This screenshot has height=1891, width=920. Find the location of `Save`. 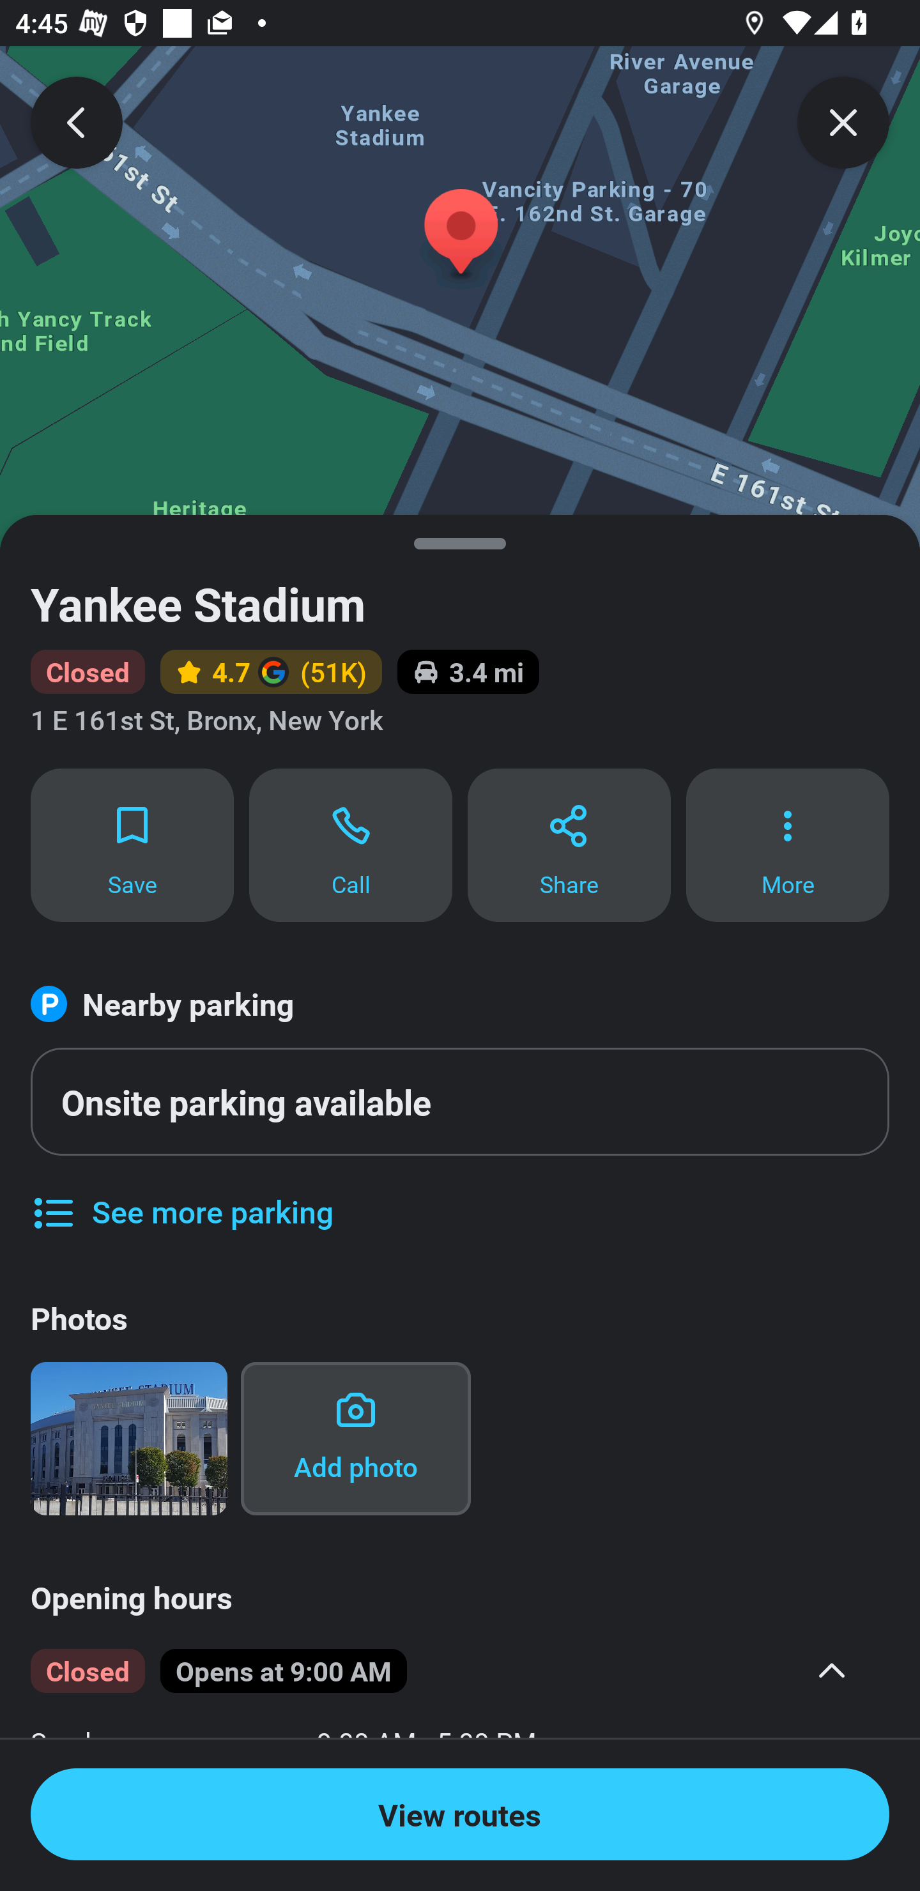

Save is located at coordinates (132, 845).